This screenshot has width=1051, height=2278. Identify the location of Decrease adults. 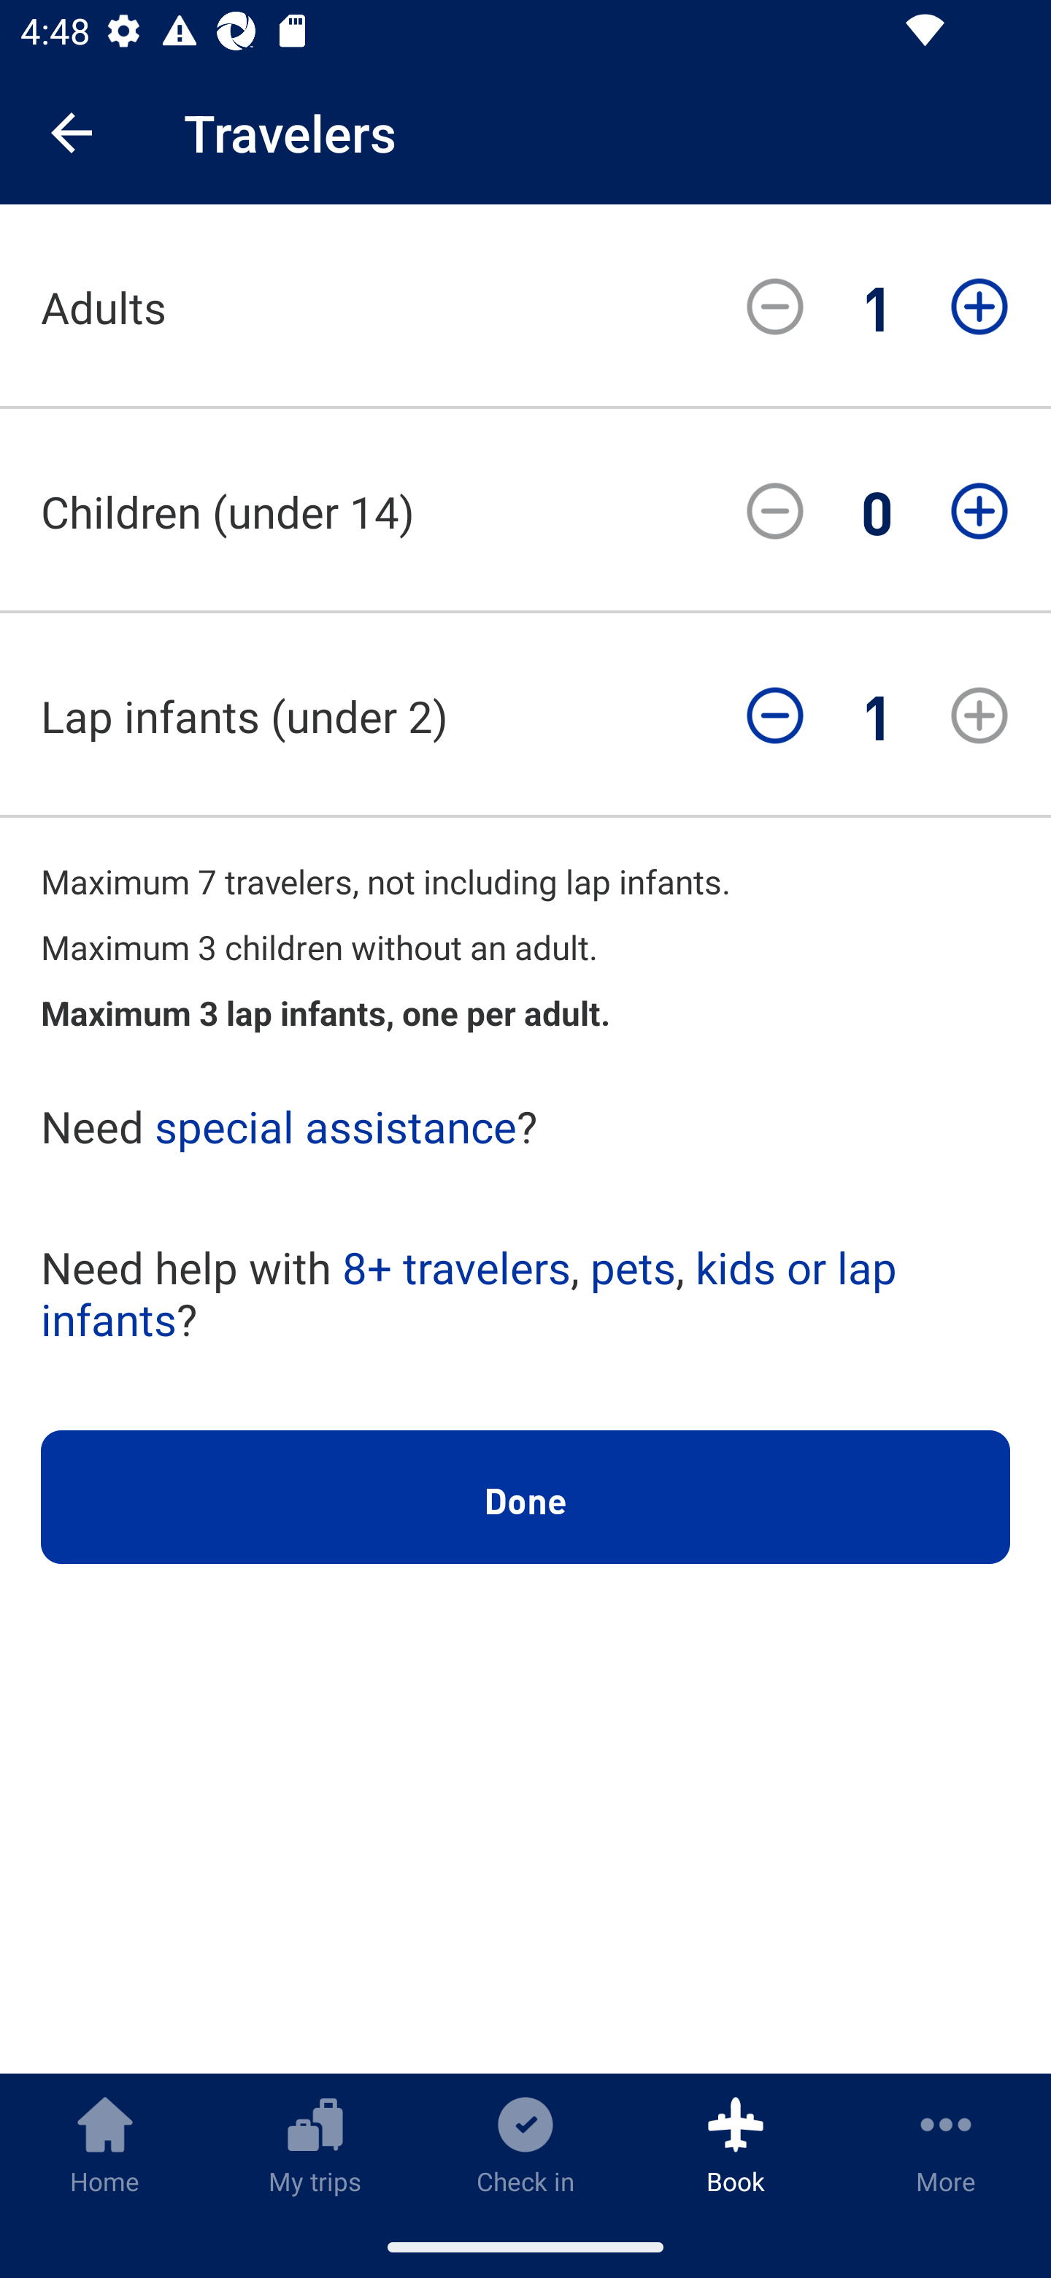
(775, 306).